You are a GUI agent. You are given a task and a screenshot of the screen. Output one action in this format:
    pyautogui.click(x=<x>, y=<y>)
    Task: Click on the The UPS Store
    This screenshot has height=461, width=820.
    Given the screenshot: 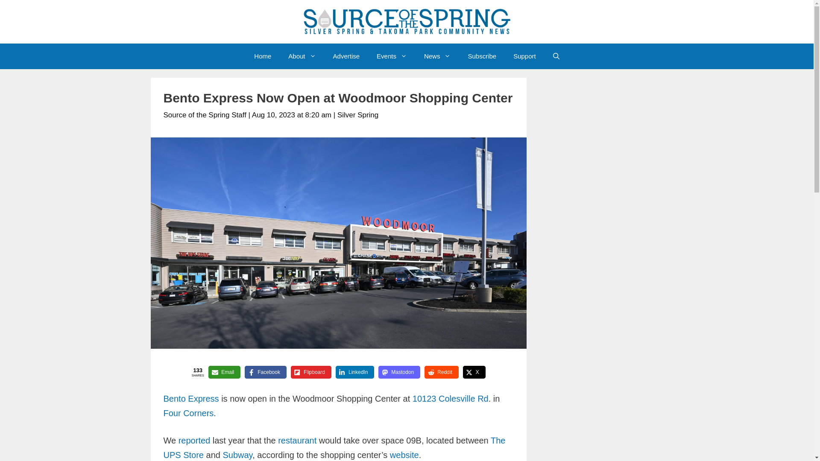 What is the action you would take?
    pyautogui.click(x=334, y=447)
    